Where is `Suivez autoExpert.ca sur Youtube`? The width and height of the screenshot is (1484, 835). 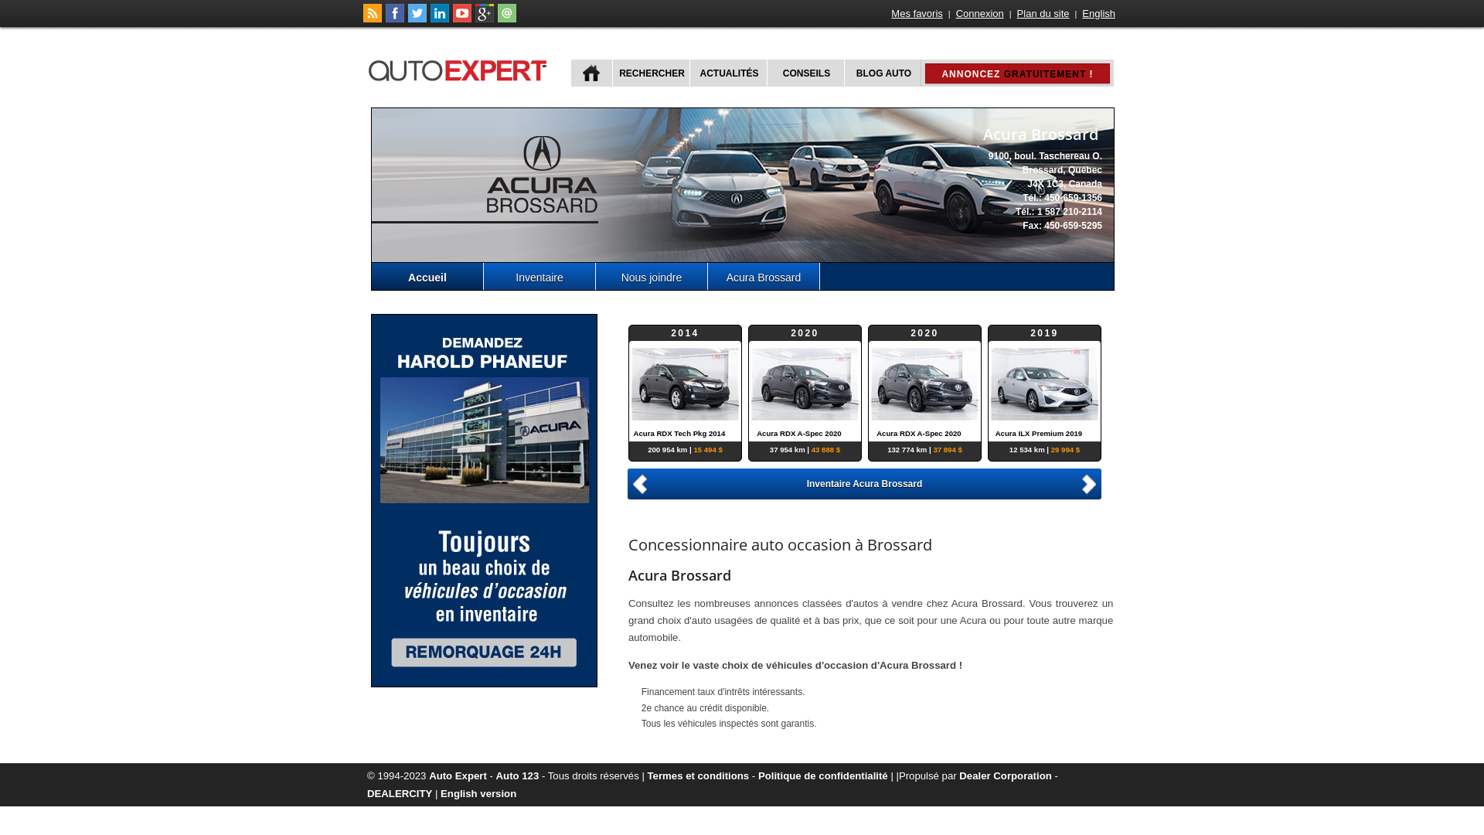
Suivez autoExpert.ca sur Youtube is located at coordinates (462, 19).